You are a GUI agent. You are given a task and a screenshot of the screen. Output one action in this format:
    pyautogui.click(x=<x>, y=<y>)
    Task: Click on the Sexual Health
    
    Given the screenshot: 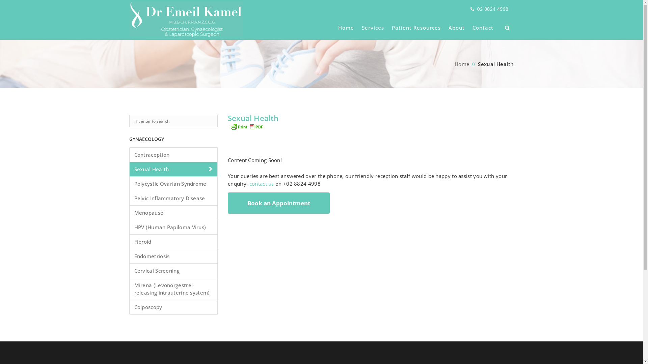 What is the action you would take?
    pyautogui.click(x=173, y=169)
    